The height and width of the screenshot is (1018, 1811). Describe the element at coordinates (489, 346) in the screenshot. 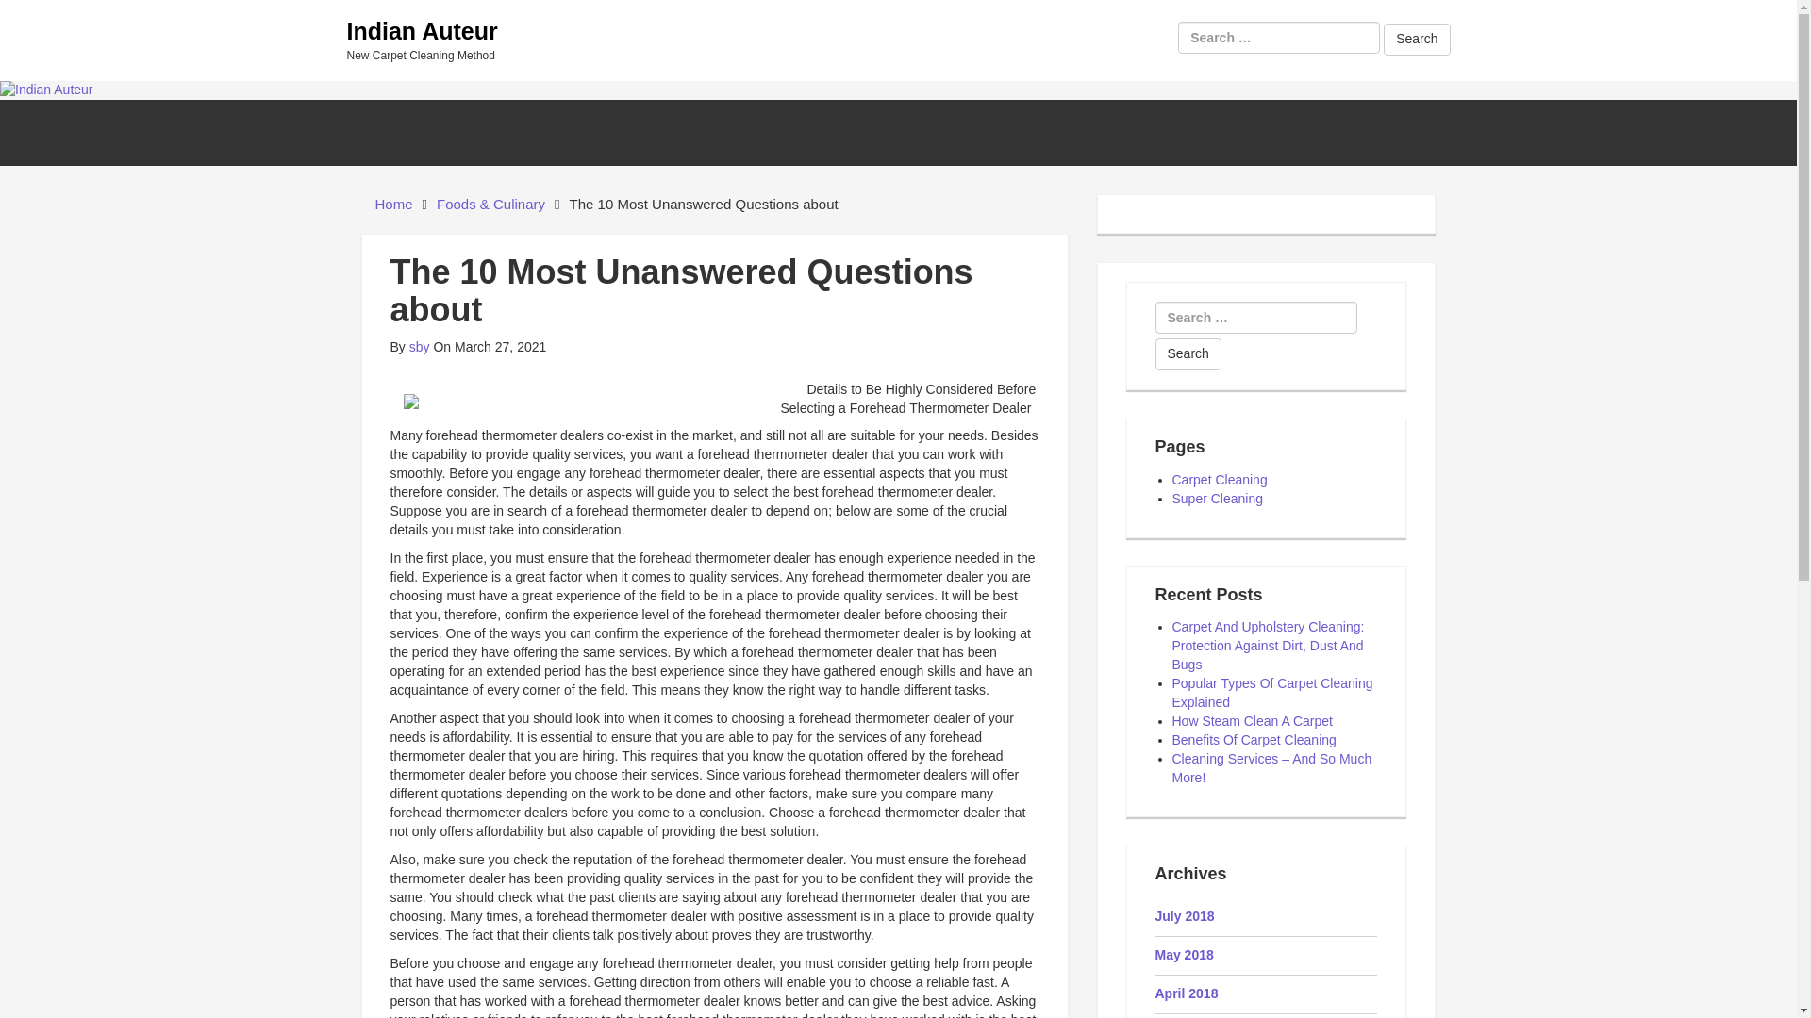

I see `Saturday, March 27, 2021, 9:43 am` at that location.